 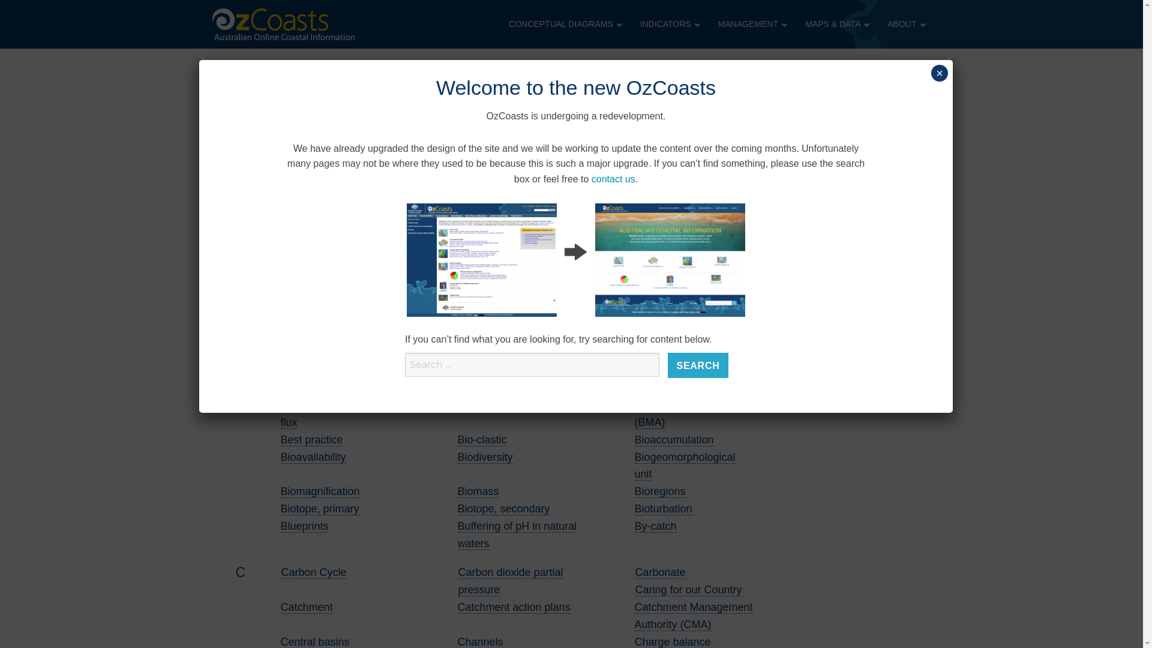 What do you see at coordinates (477, 388) in the screenshot?
I see `Bedload` at bounding box center [477, 388].